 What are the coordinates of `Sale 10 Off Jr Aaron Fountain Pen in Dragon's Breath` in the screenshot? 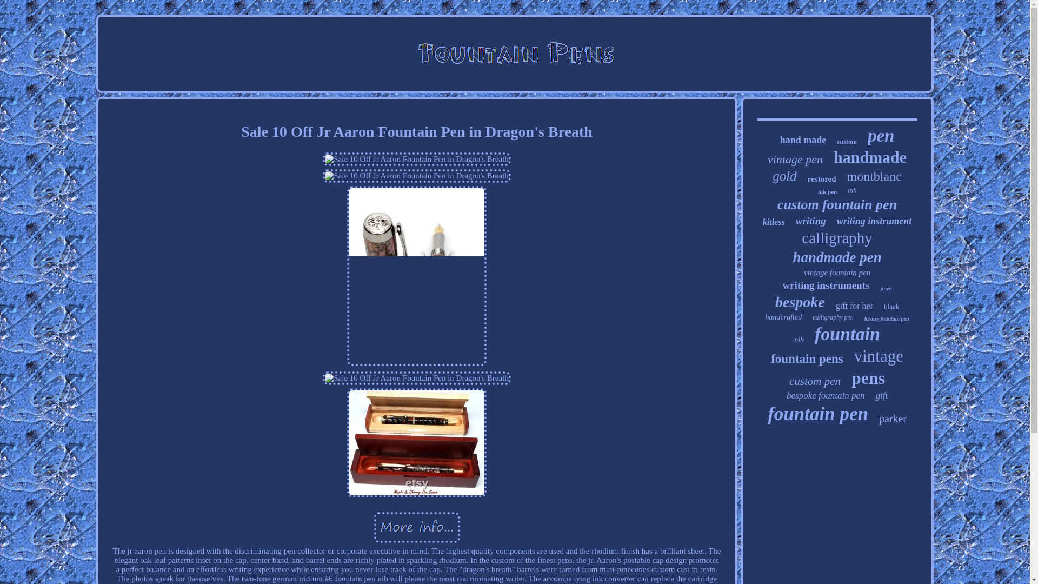 It's located at (416, 175).